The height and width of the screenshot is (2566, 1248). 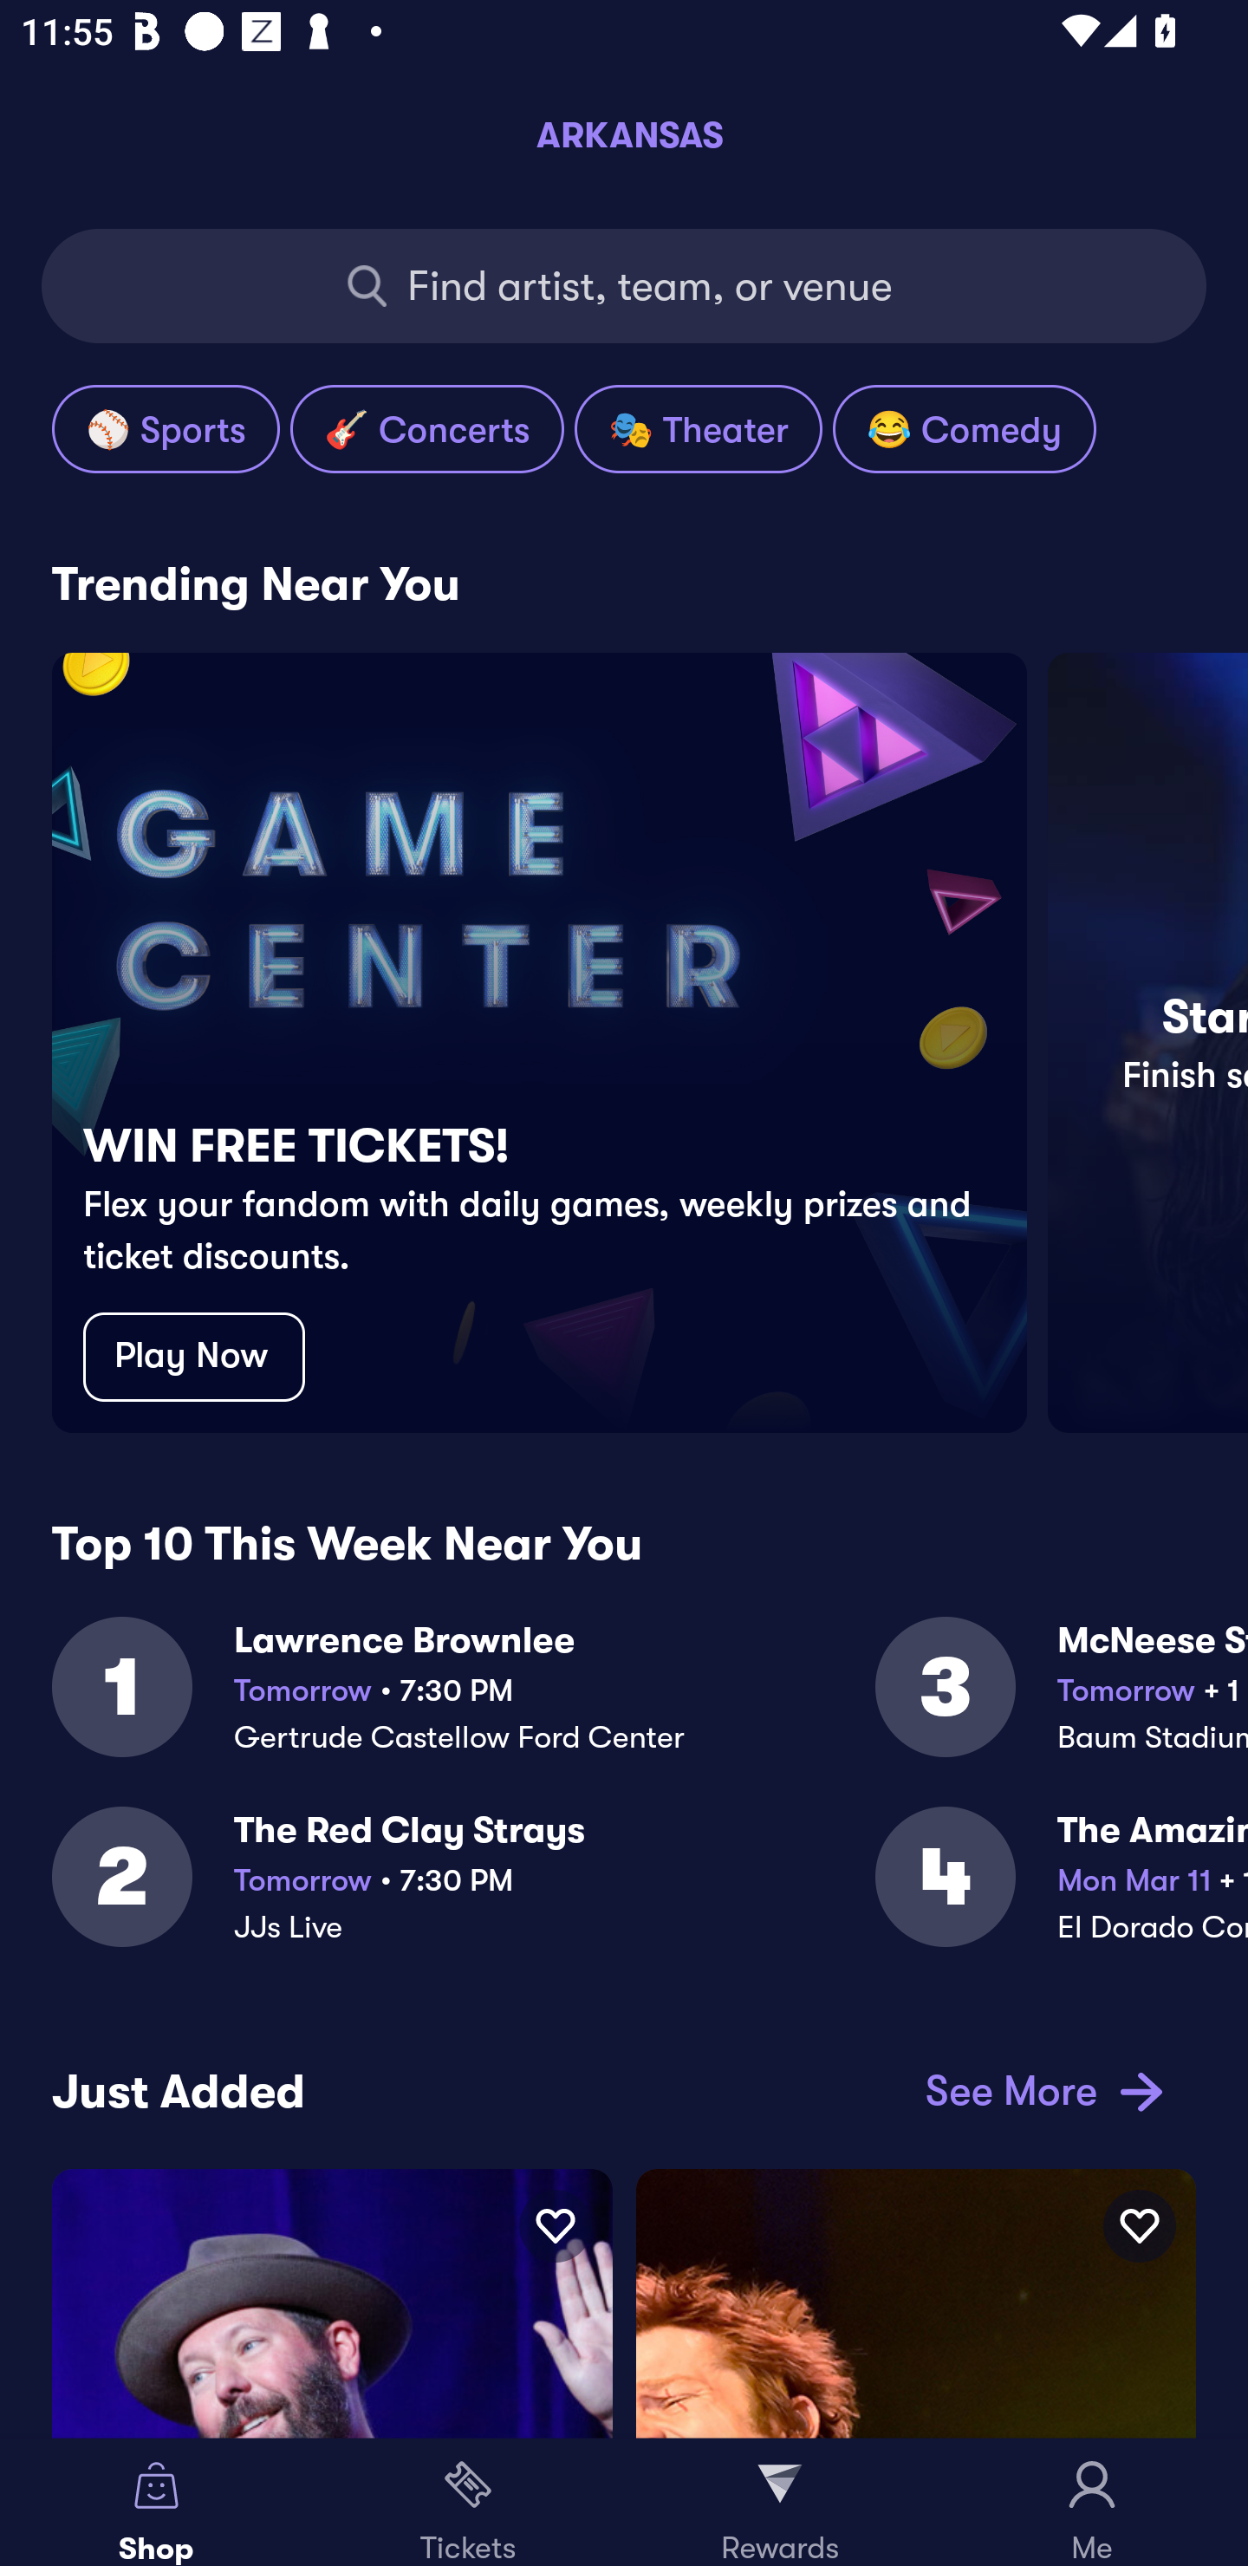 I want to click on Rewards, so click(x=780, y=2503).